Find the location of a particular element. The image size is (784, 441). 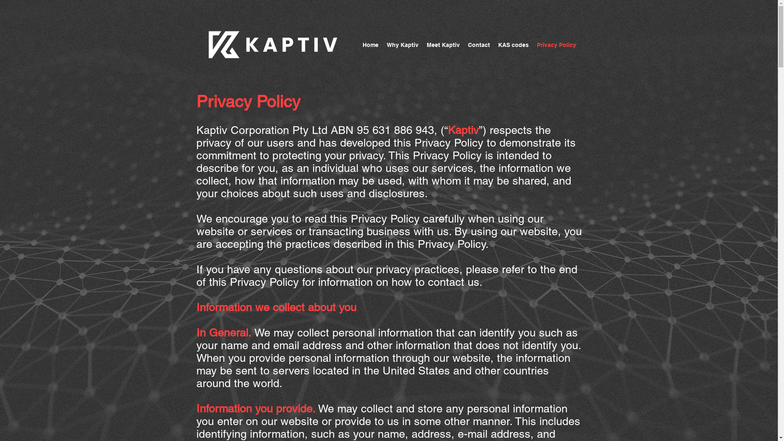

KAS codes is located at coordinates (514, 45).